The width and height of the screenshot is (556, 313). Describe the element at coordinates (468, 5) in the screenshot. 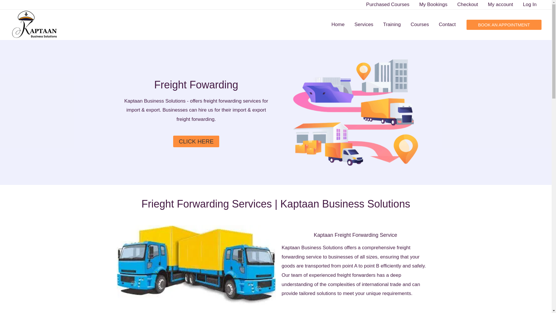

I see `Checkout` at that location.